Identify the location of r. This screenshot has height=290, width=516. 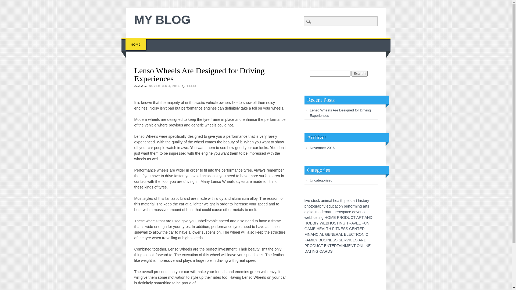
(317, 206).